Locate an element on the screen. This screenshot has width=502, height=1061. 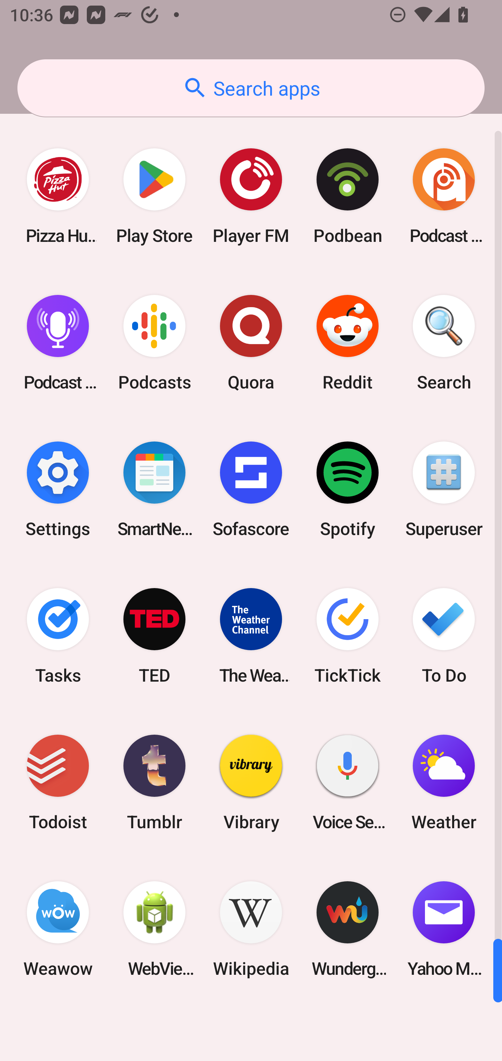
WebView Browser Tester is located at coordinates (154, 929).